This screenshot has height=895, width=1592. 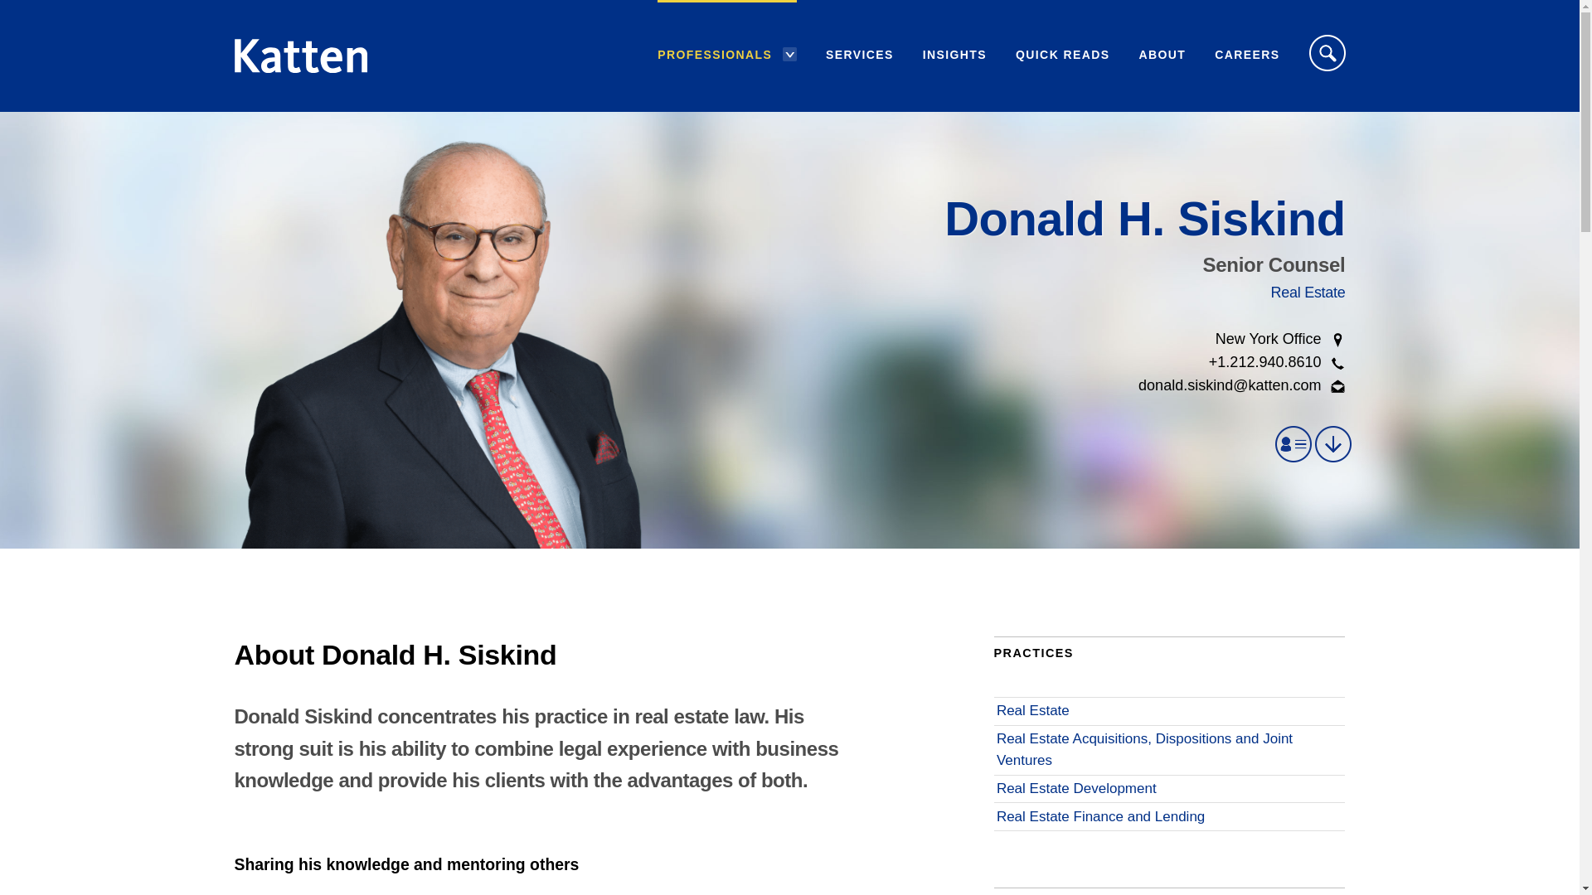 What do you see at coordinates (1247, 55) in the screenshot?
I see `CAREERS` at bounding box center [1247, 55].